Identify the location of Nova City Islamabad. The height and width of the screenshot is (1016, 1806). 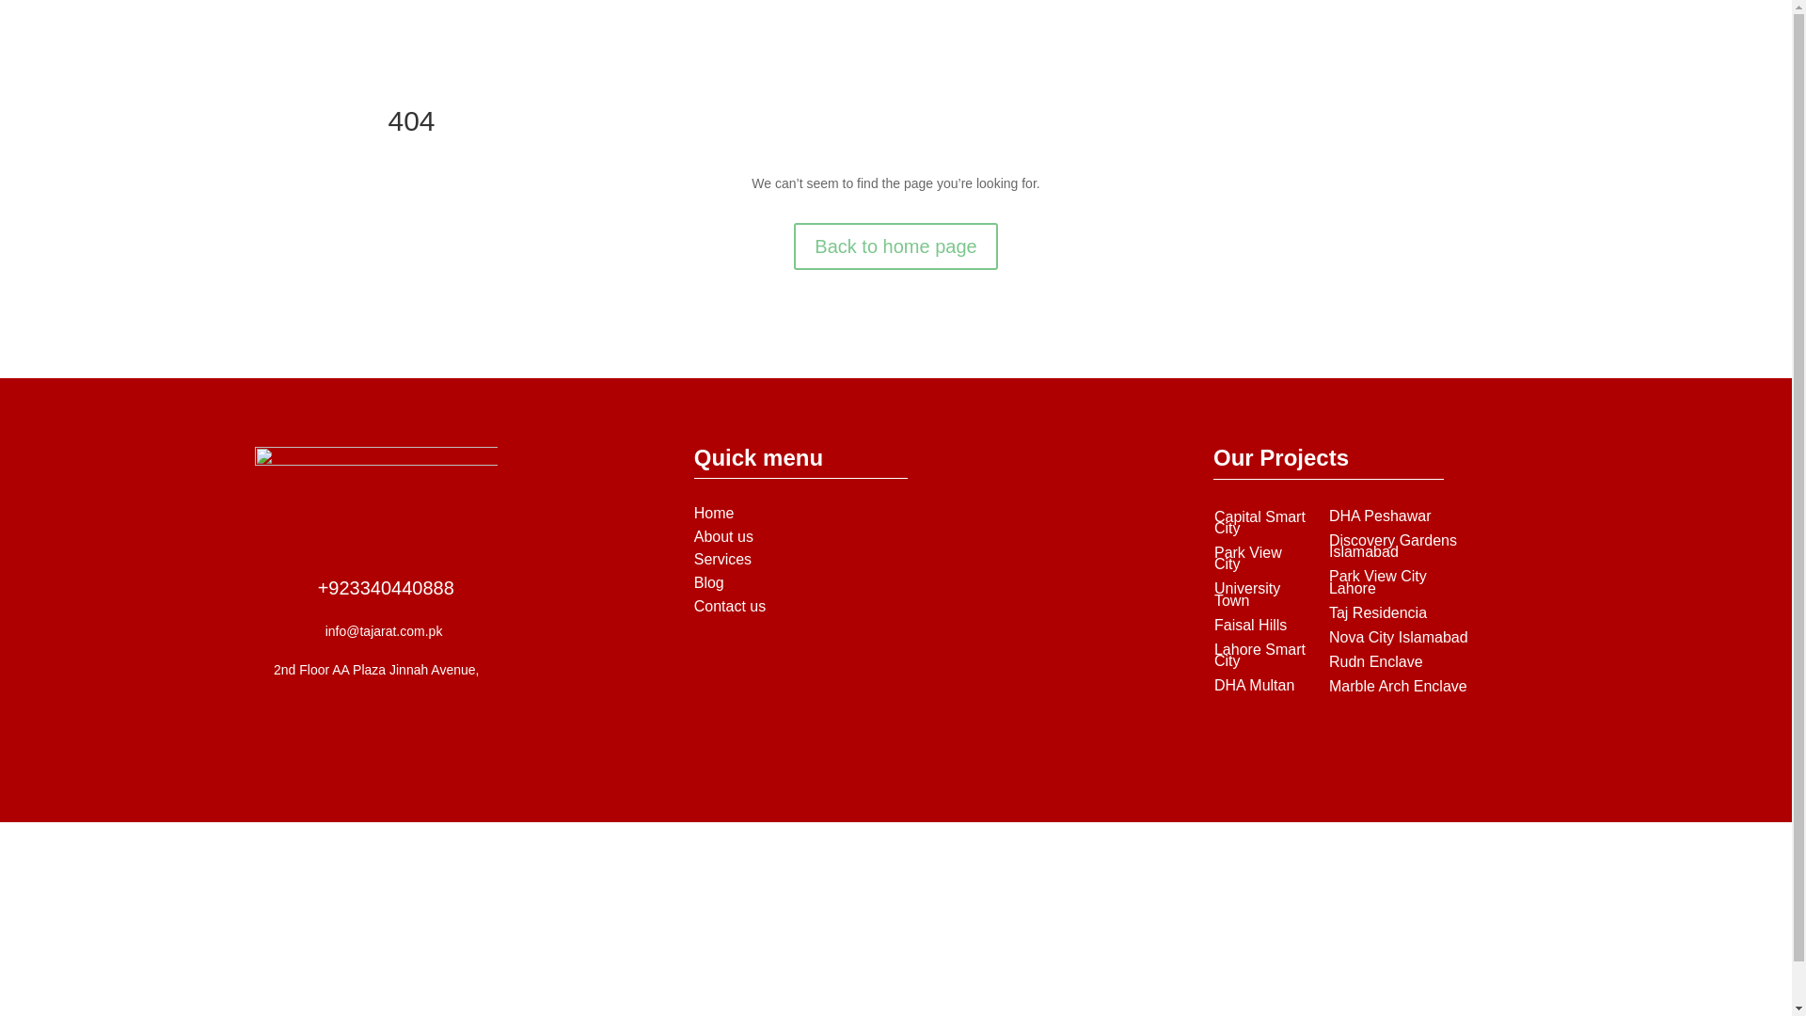
(1398, 636).